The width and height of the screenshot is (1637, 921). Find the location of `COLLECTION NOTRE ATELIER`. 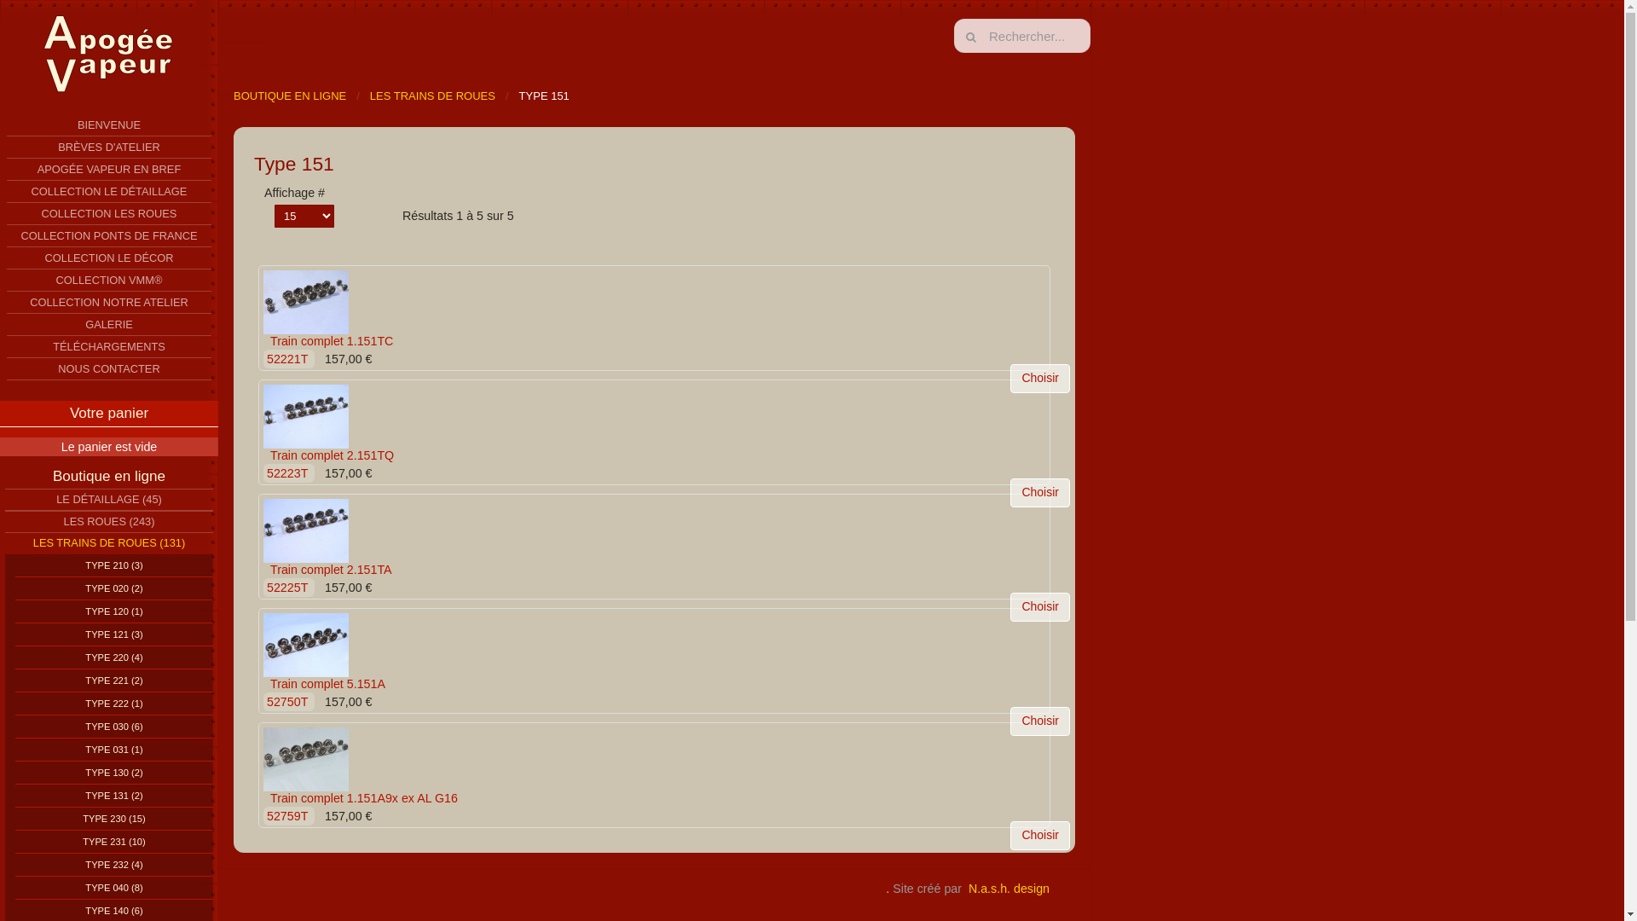

COLLECTION NOTRE ATELIER is located at coordinates (109, 303).